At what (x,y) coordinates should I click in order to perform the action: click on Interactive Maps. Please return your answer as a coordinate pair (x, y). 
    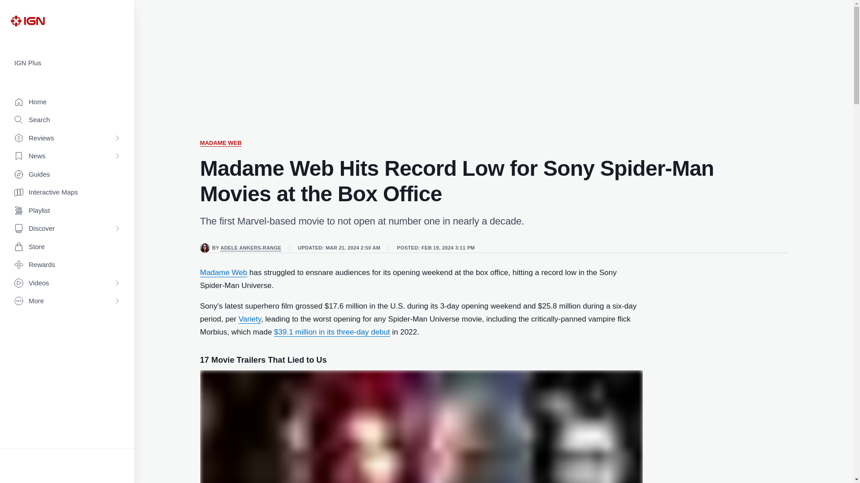
    Looking at the image, I should click on (67, 192).